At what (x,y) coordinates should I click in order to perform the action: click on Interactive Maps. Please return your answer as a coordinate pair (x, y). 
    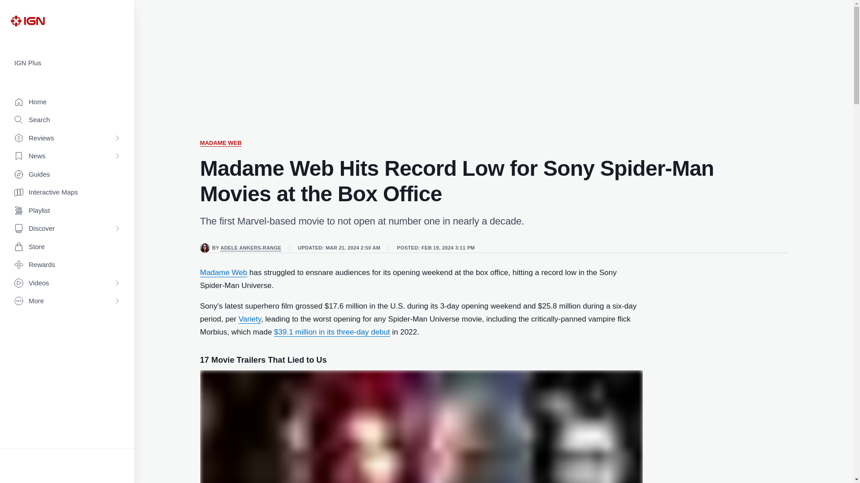
    Looking at the image, I should click on (67, 192).